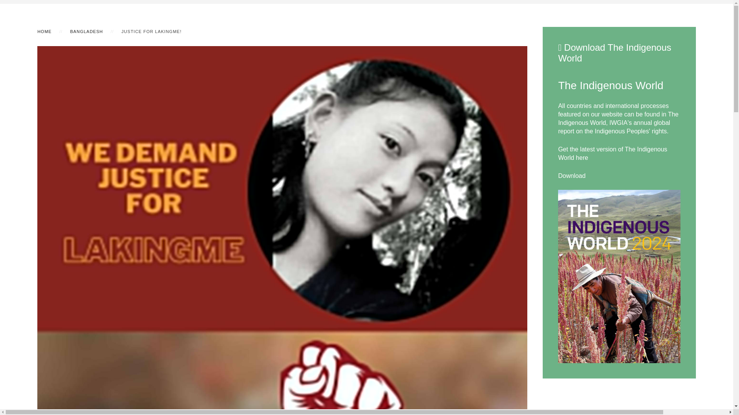 The image size is (739, 415). What do you see at coordinates (45, 32) in the screenshot?
I see `HOME` at bounding box center [45, 32].